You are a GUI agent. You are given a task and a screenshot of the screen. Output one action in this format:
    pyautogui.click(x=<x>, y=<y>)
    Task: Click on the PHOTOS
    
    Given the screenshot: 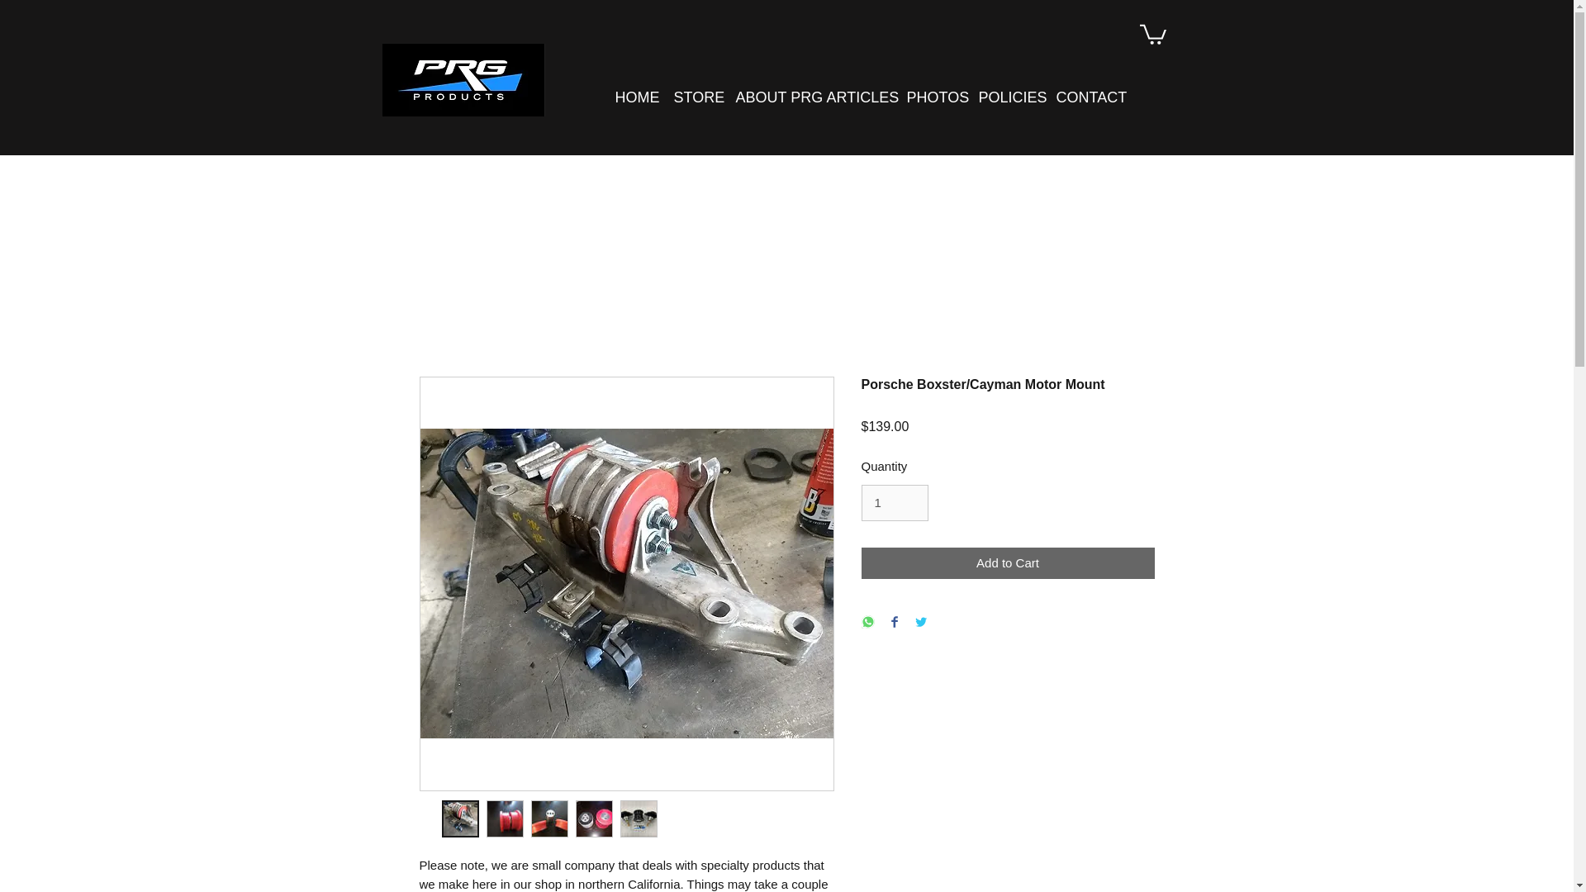 What is the action you would take?
    pyautogui.click(x=930, y=97)
    